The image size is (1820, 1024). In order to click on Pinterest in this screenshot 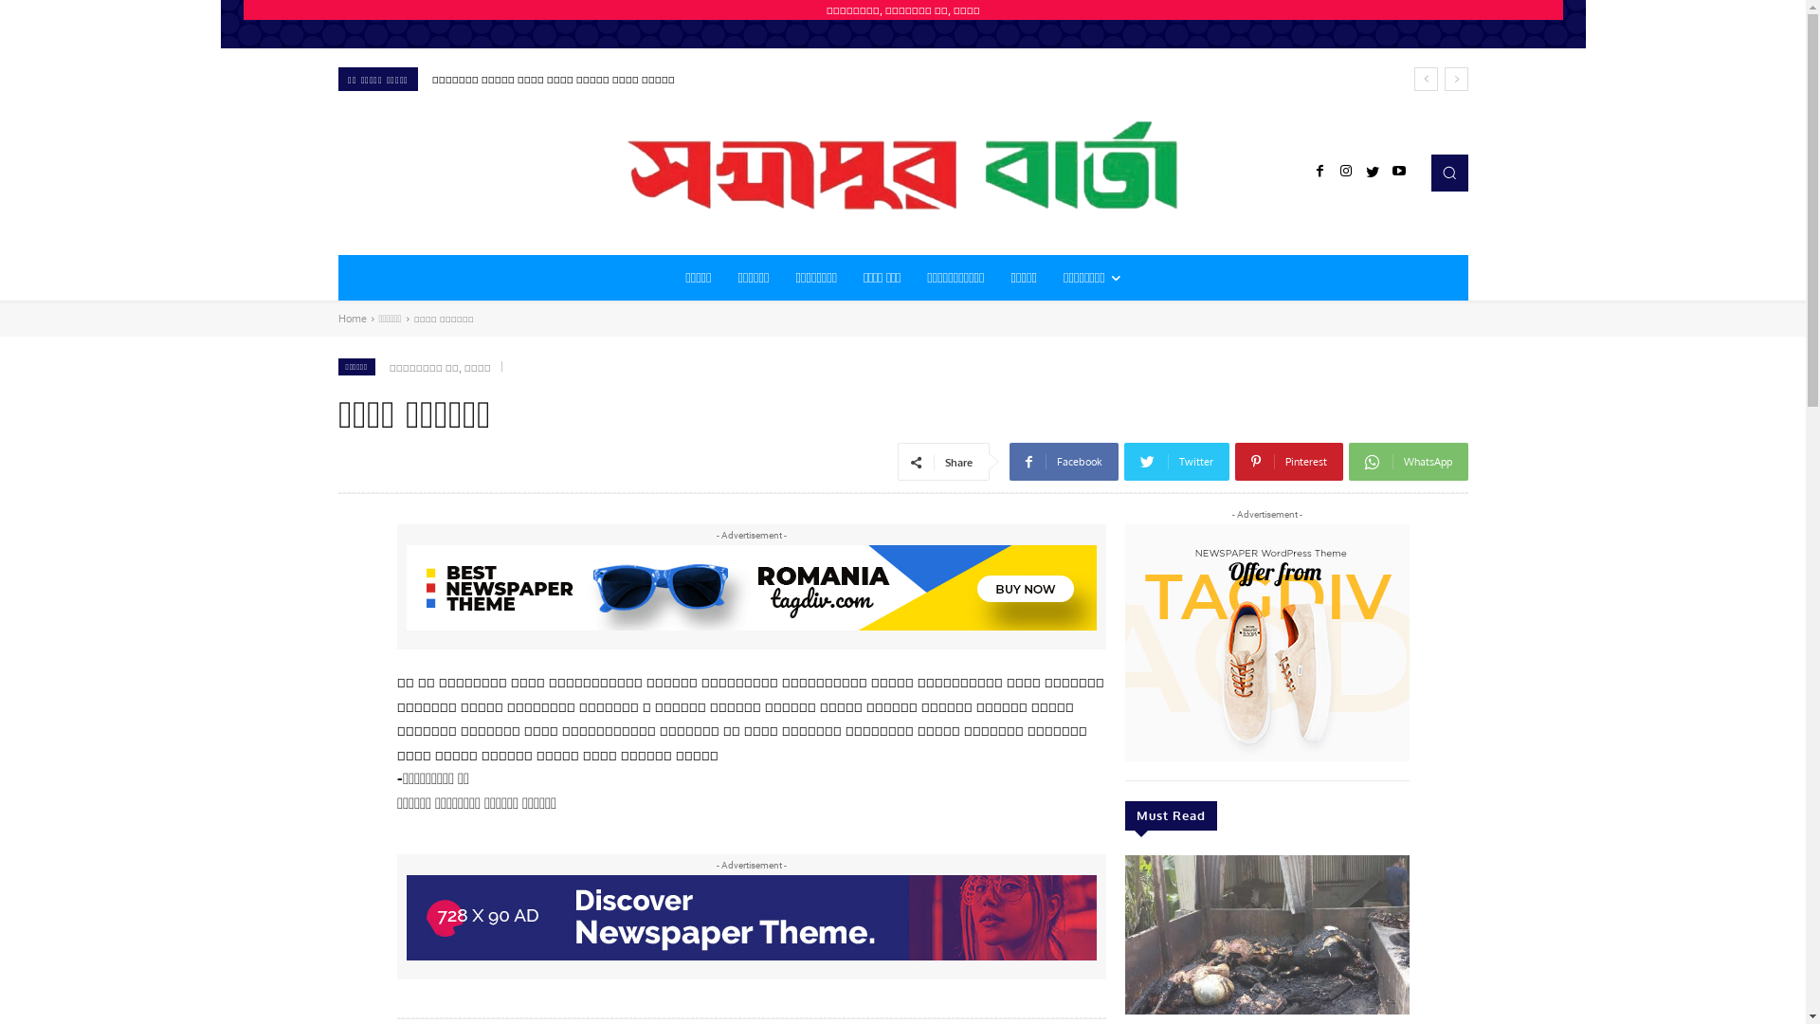, I will do `click(1288, 462)`.